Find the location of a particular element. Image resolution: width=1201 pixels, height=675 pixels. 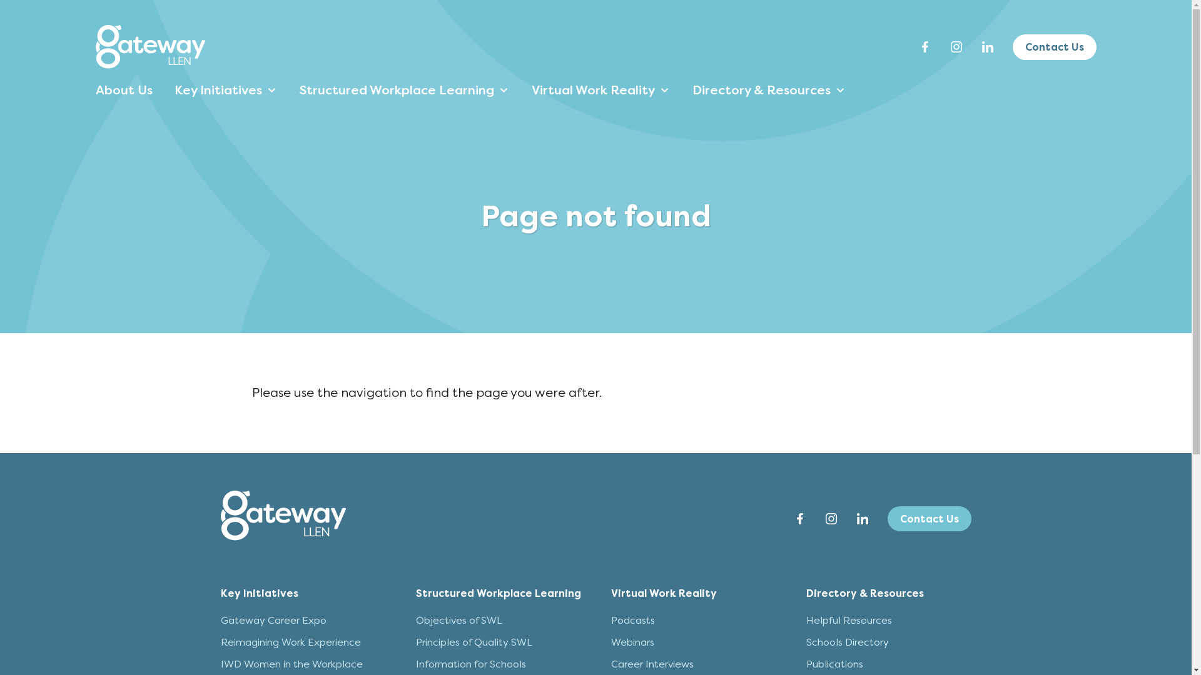

Contact Us is located at coordinates (929, 519).